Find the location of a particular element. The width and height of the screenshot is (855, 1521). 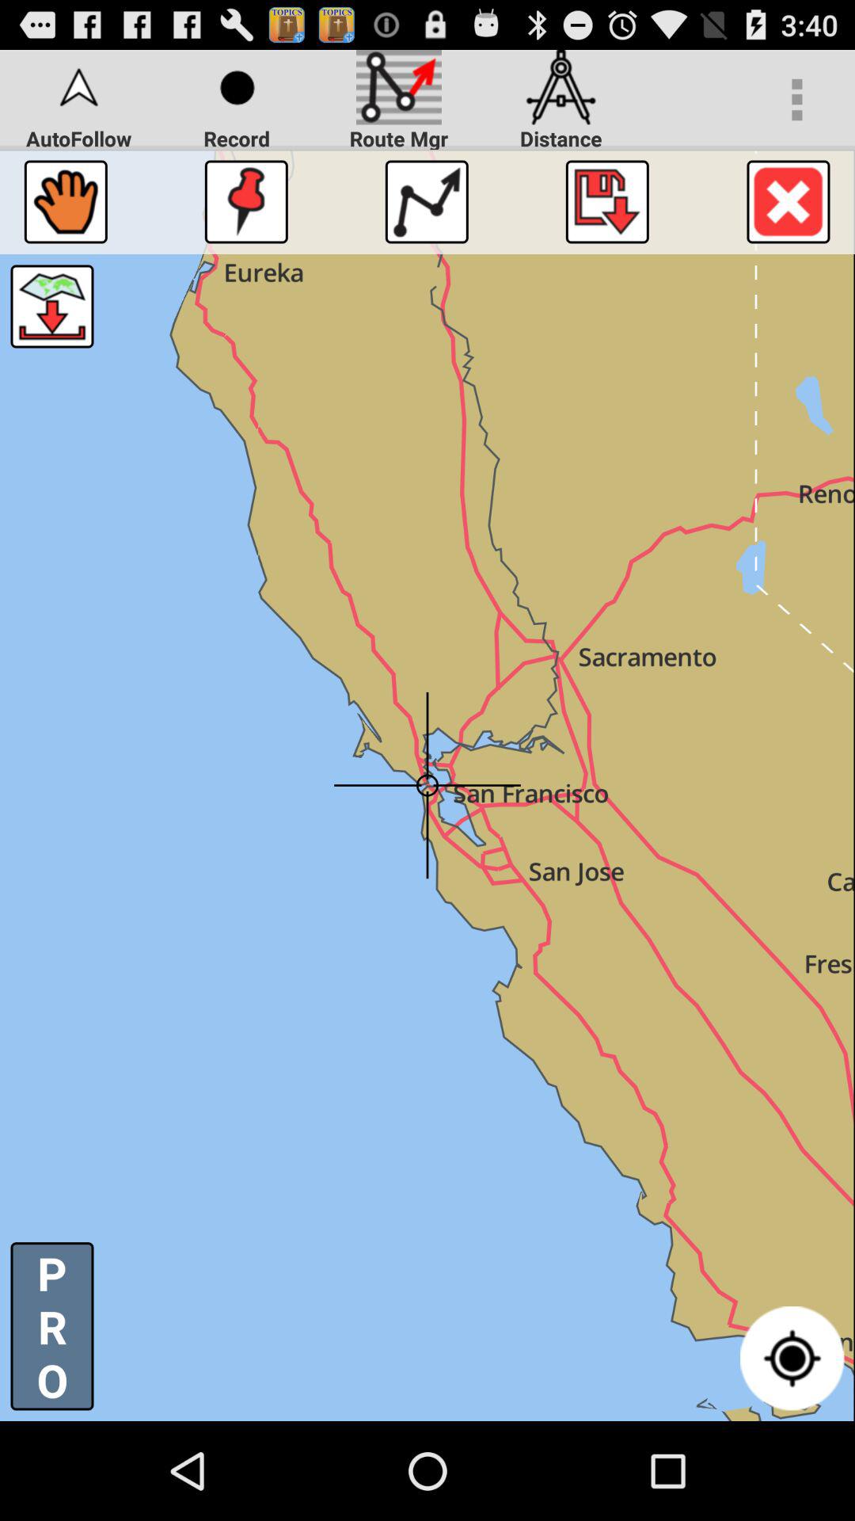

download this map is located at coordinates (52, 306).